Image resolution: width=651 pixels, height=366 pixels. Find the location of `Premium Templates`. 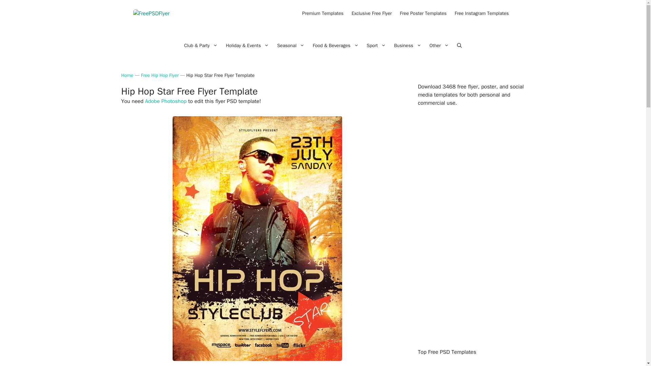

Premium Templates is located at coordinates (323, 14).